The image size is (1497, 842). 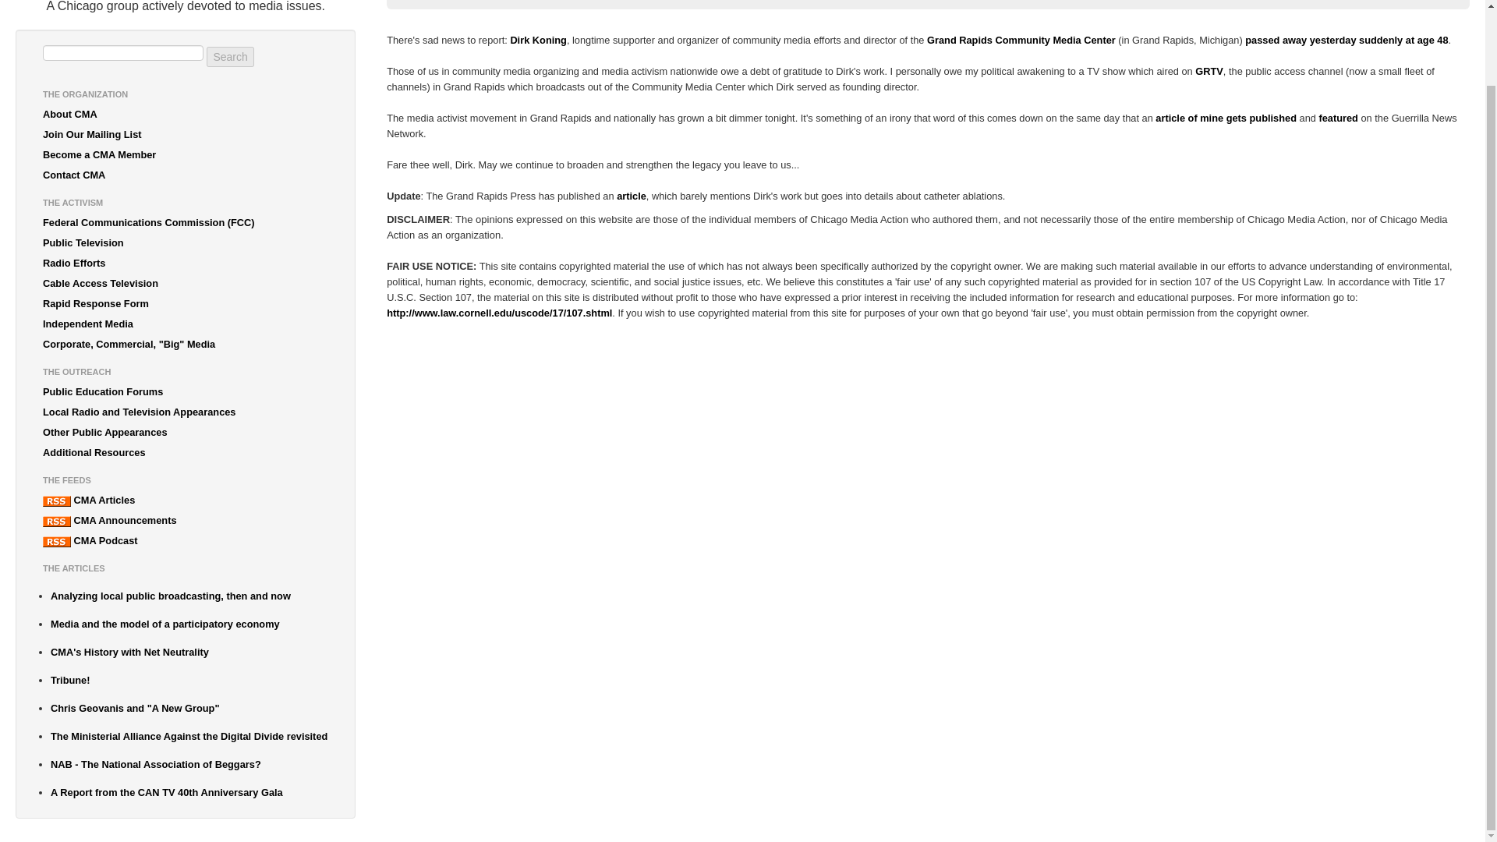 What do you see at coordinates (189, 652) in the screenshot?
I see `CMA's History with Net Neutrality` at bounding box center [189, 652].